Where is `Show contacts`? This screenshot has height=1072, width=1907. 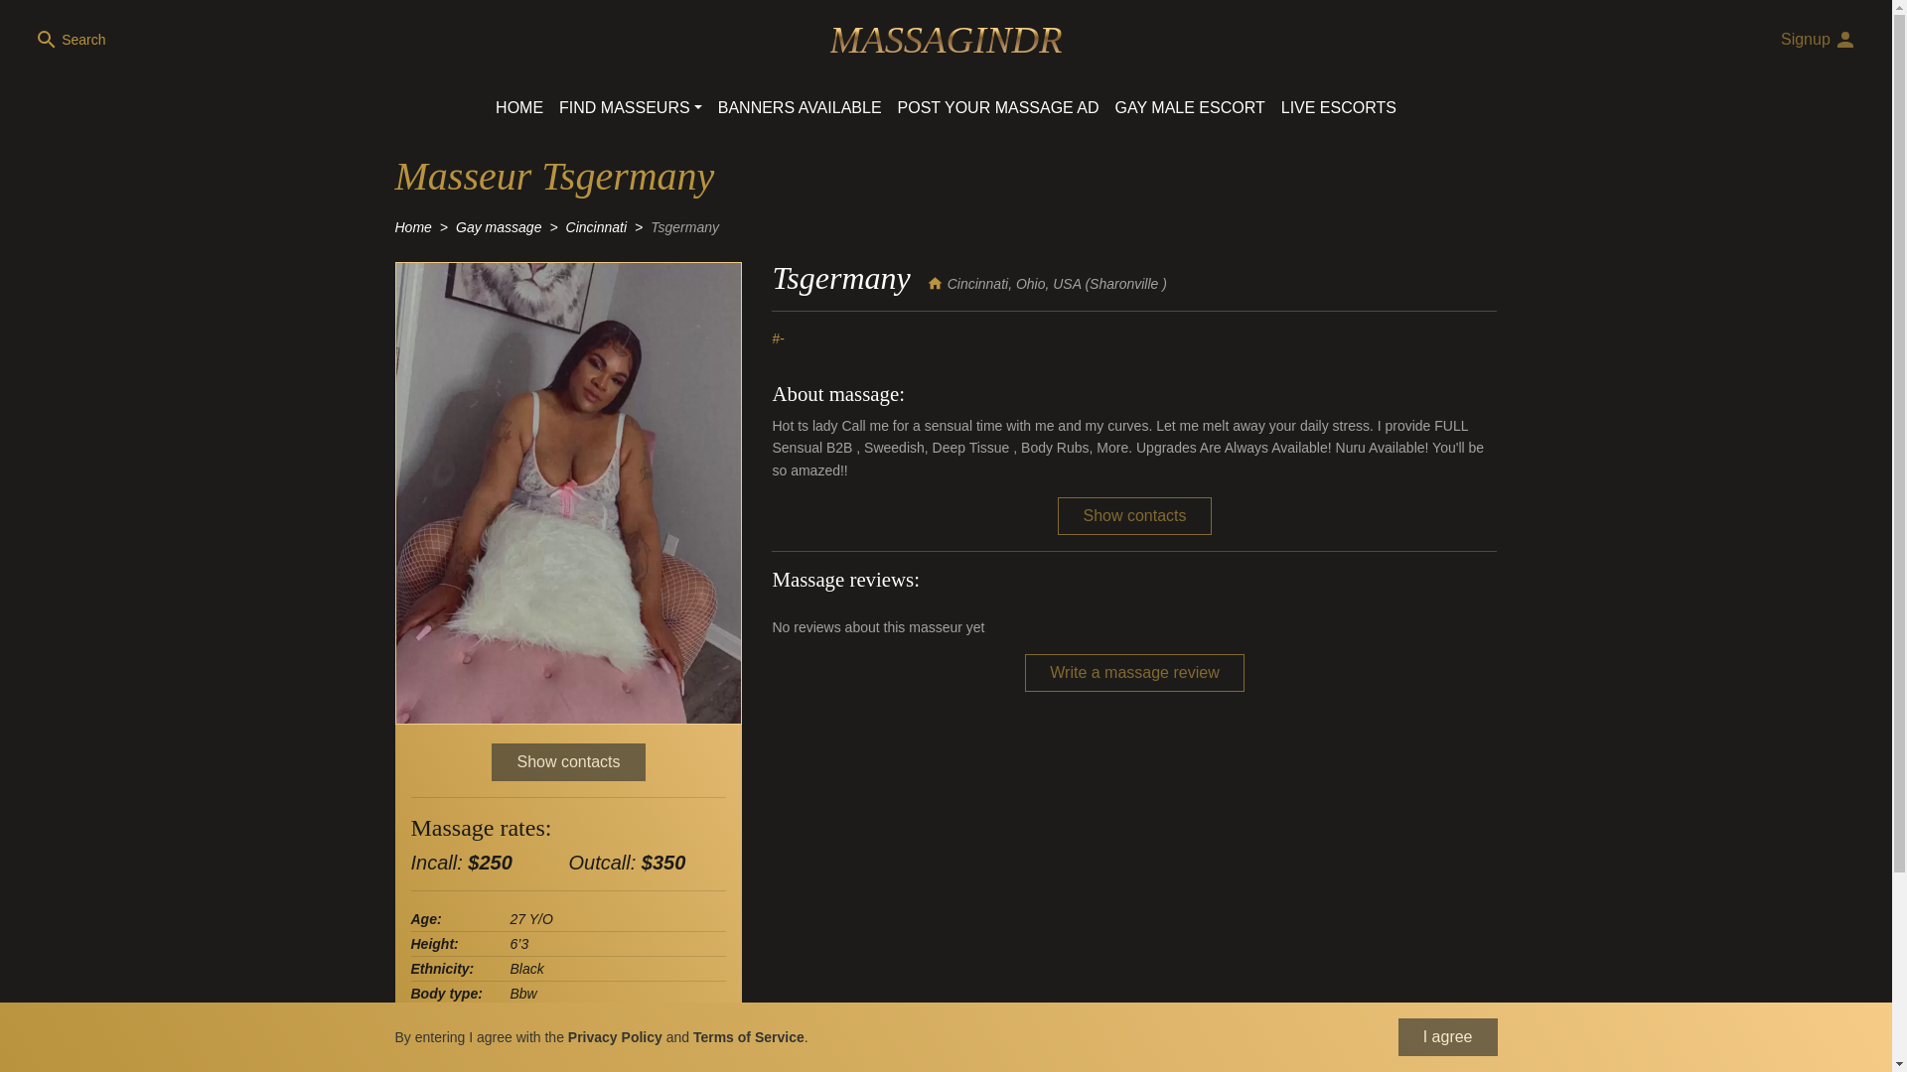
Show contacts is located at coordinates (568, 762).